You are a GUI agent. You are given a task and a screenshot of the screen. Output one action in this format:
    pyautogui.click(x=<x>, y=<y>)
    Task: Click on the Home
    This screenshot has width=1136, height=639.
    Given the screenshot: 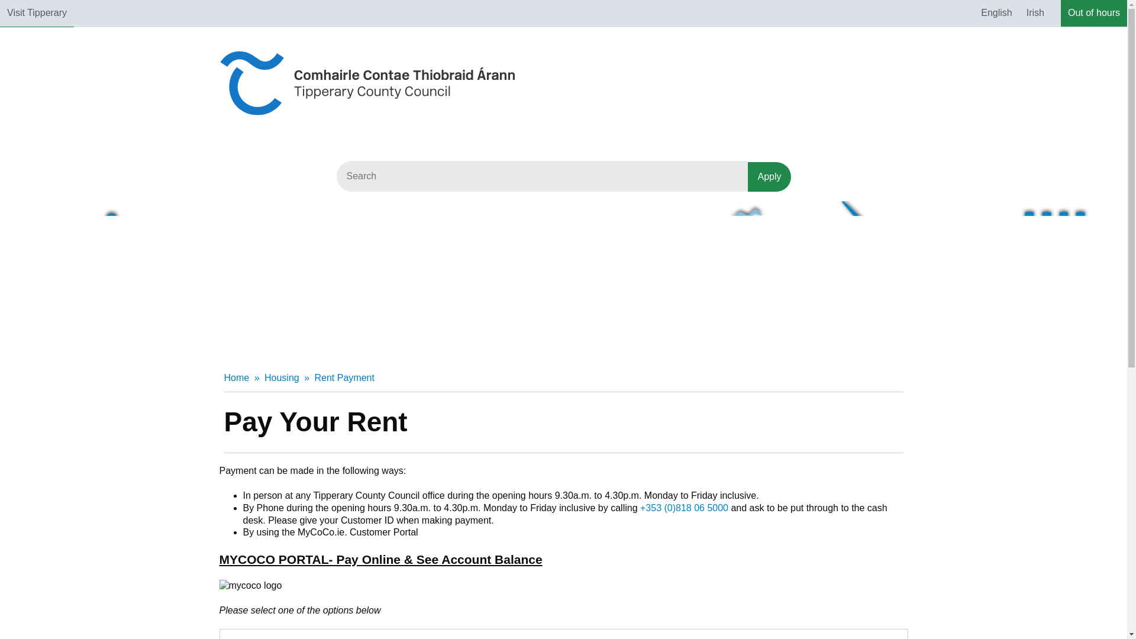 What is the action you would take?
    pyautogui.click(x=236, y=377)
    